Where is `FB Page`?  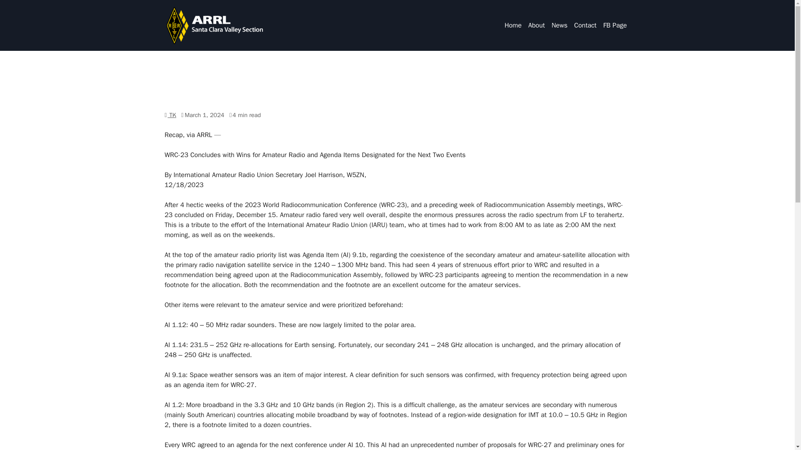
FB Page is located at coordinates (536, 25).